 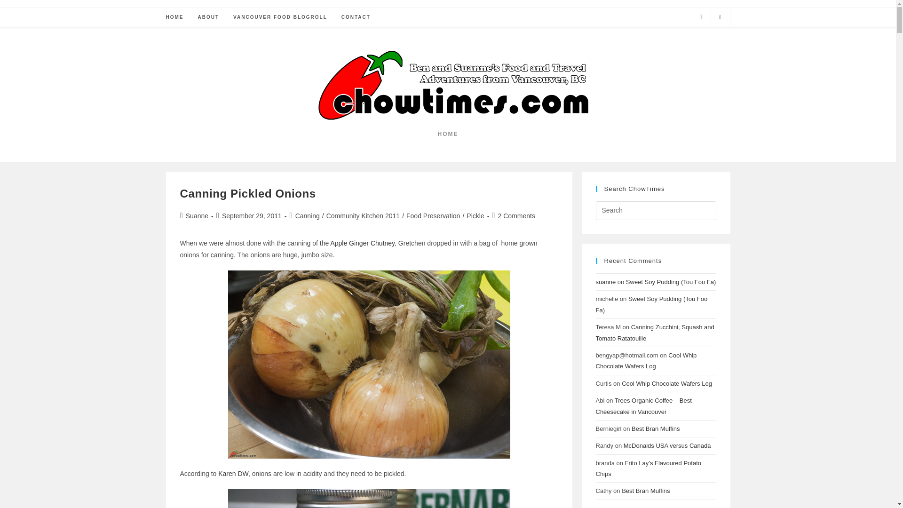 I want to click on Suanne, so click(x=197, y=215).